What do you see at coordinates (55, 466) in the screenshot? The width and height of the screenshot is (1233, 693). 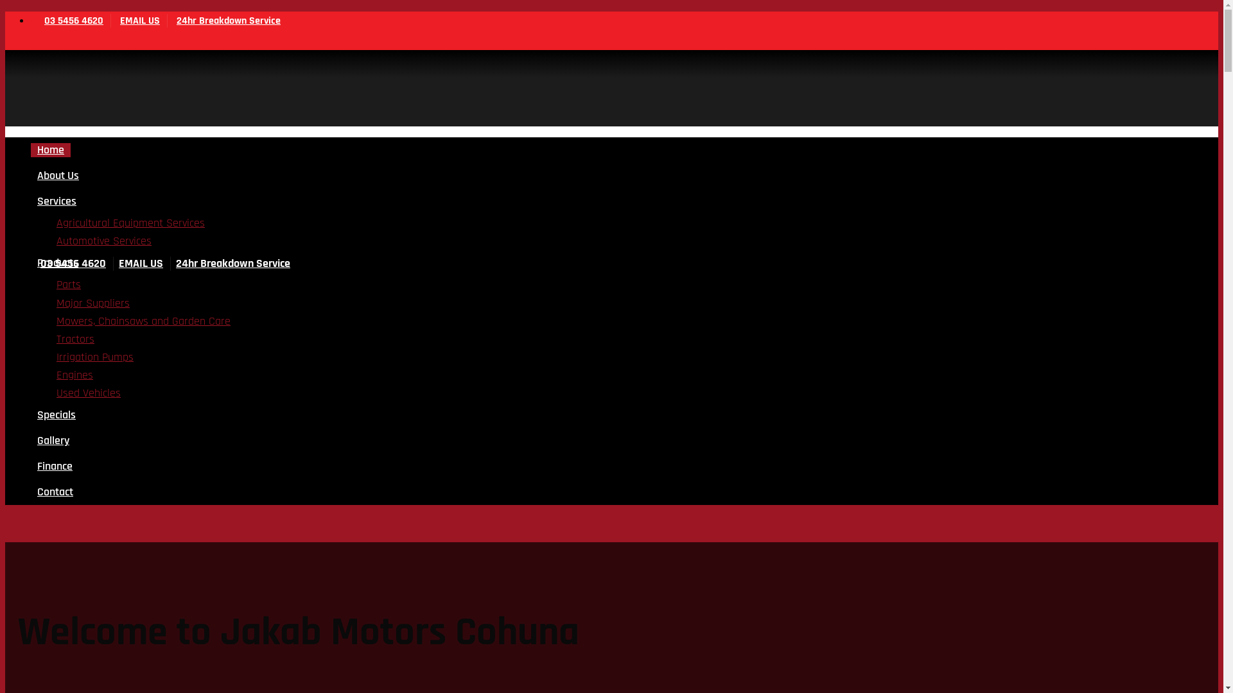 I see `Finance` at bounding box center [55, 466].